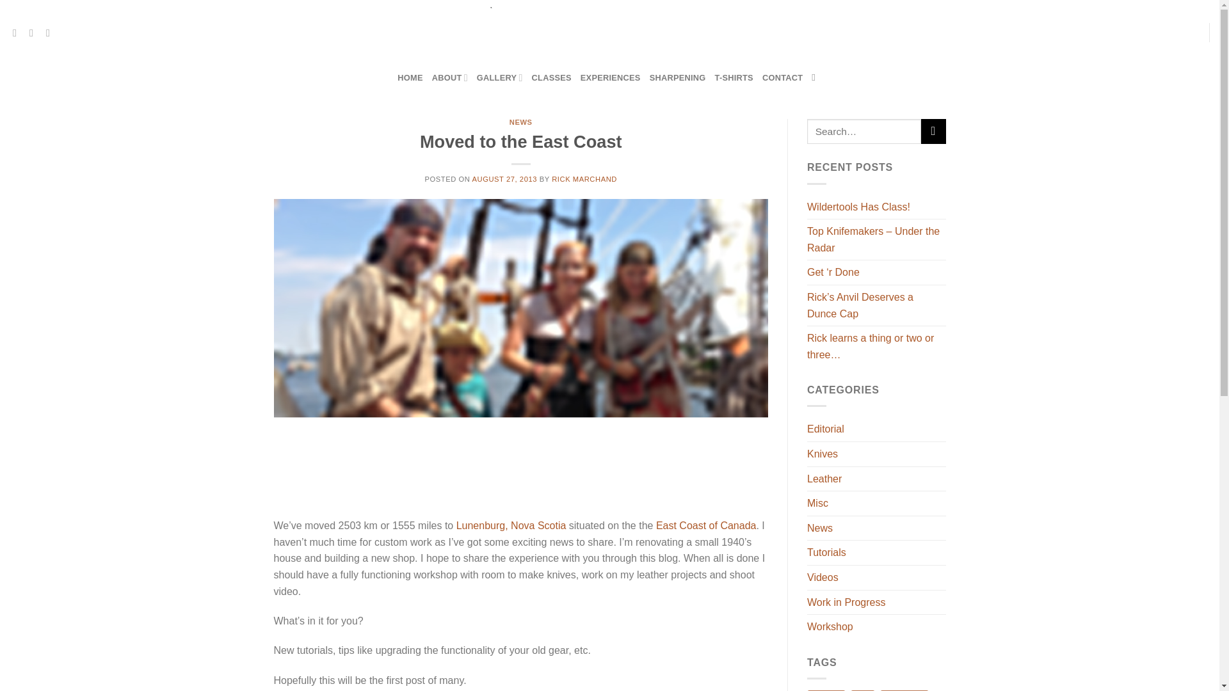  I want to click on AUGUST 27, 2013, so click(504, 179).